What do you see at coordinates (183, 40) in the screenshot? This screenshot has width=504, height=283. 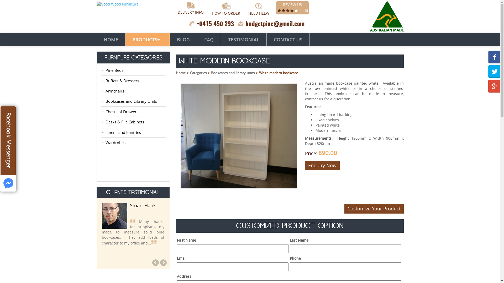 I see `BLOG` at bounding box center [183, 40].